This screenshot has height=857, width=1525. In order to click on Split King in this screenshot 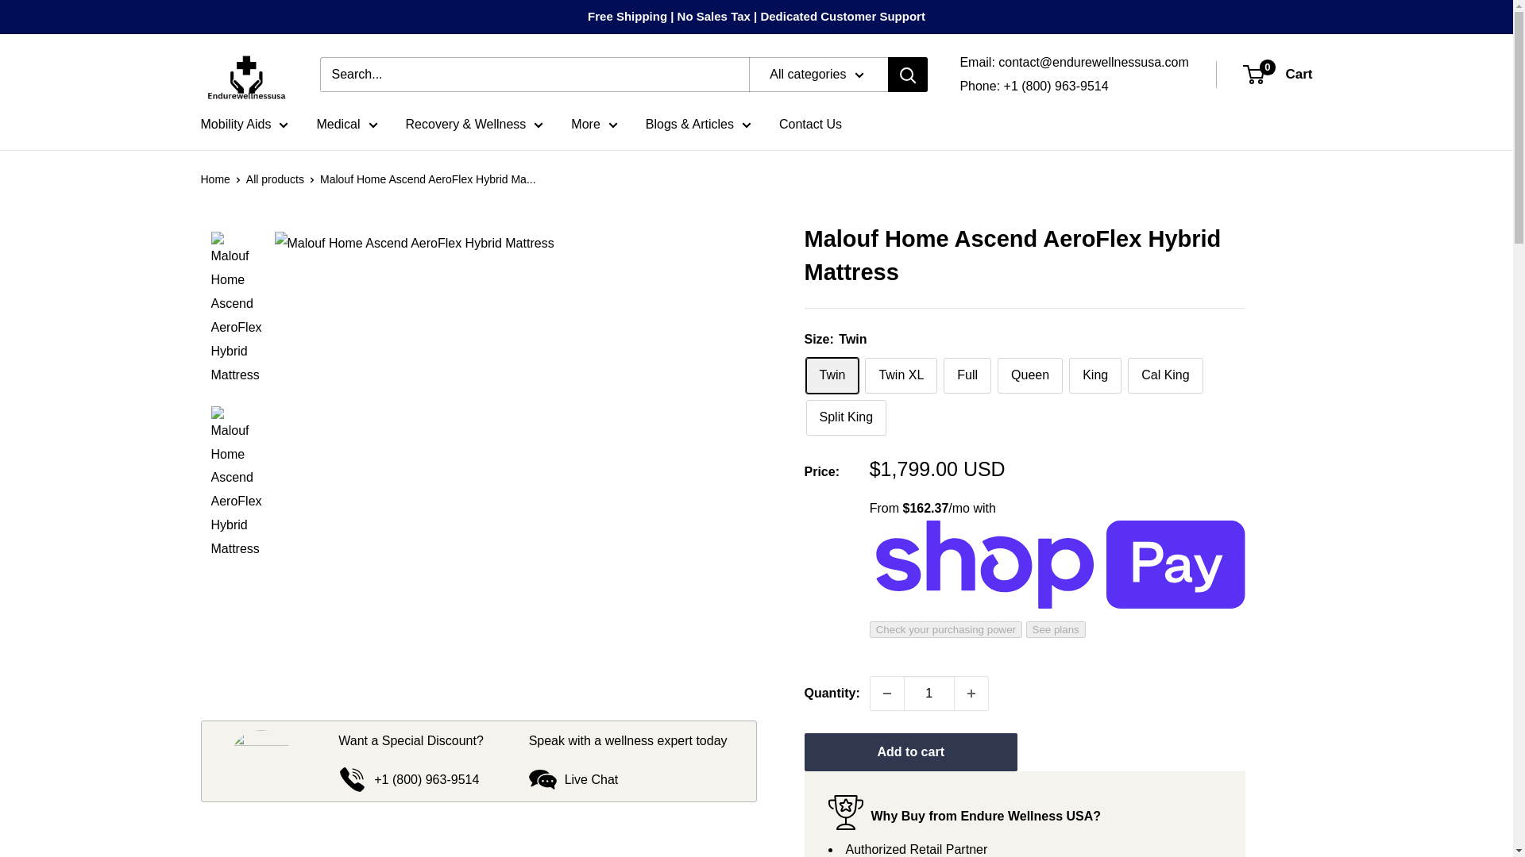, I will do `click(845, 417)`.